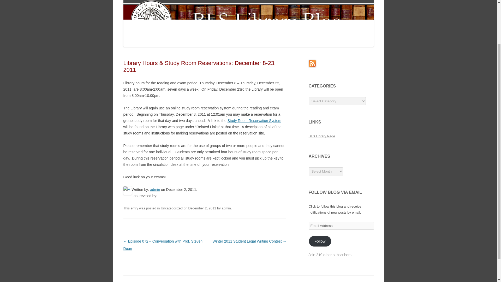 Image resolution: width=501 pixels, height=282 pixels. What do you see at coordinates (226, 208) in the screenshot?
I see `admin` at bounding box center [226, 208].